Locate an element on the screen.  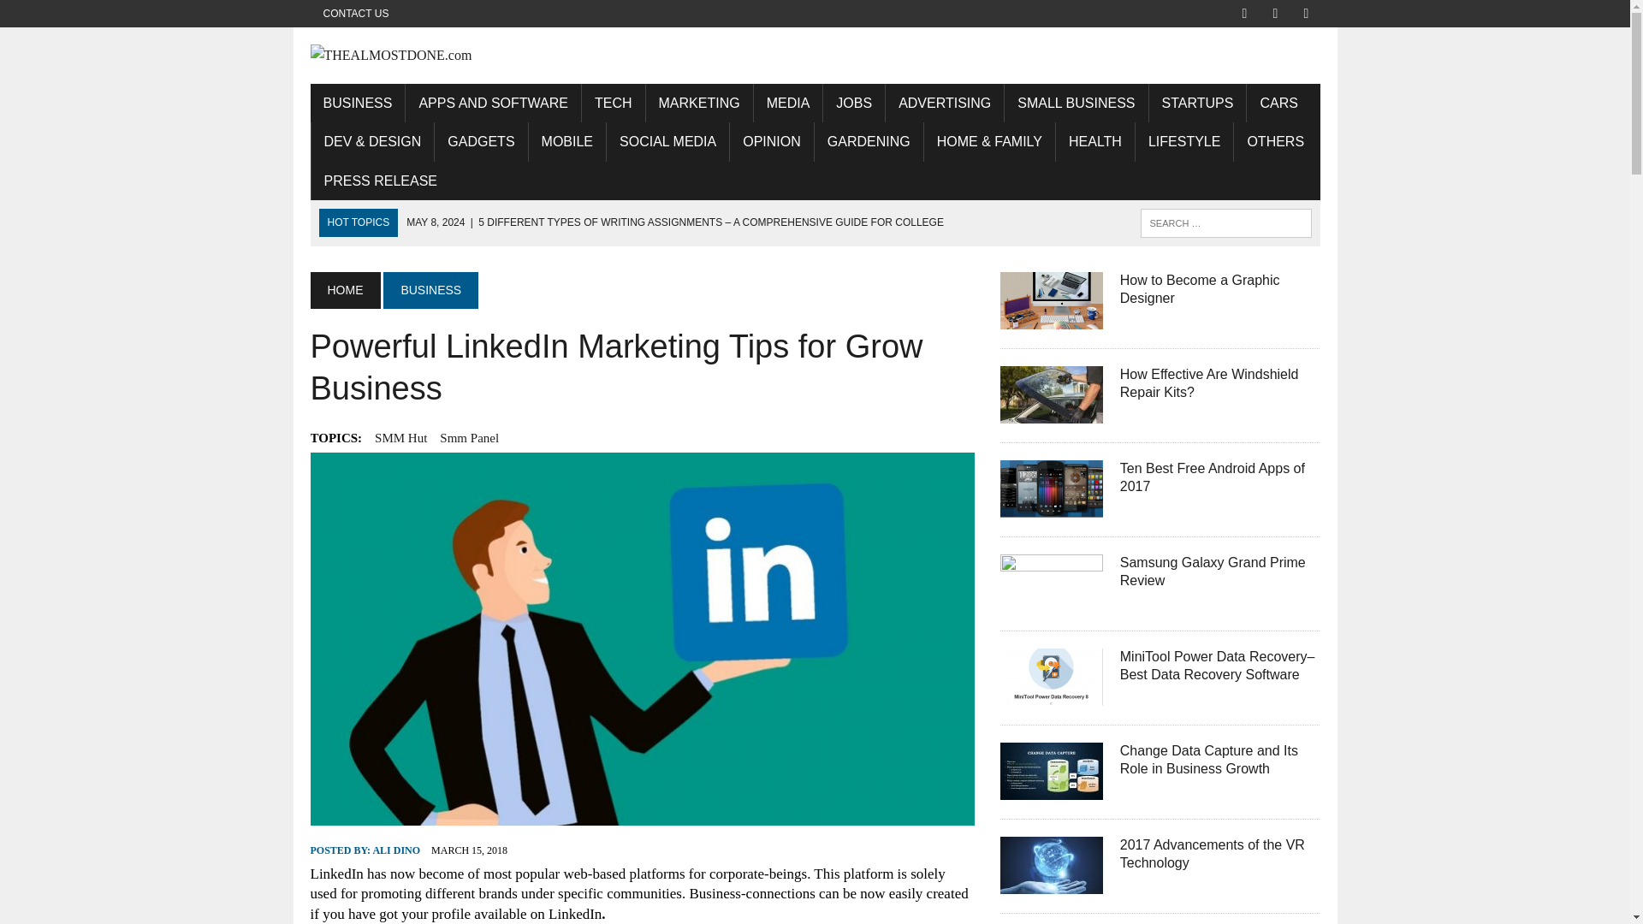
How Effective Are Windshield Repair Kits? is located at coordinates (1051, 412).